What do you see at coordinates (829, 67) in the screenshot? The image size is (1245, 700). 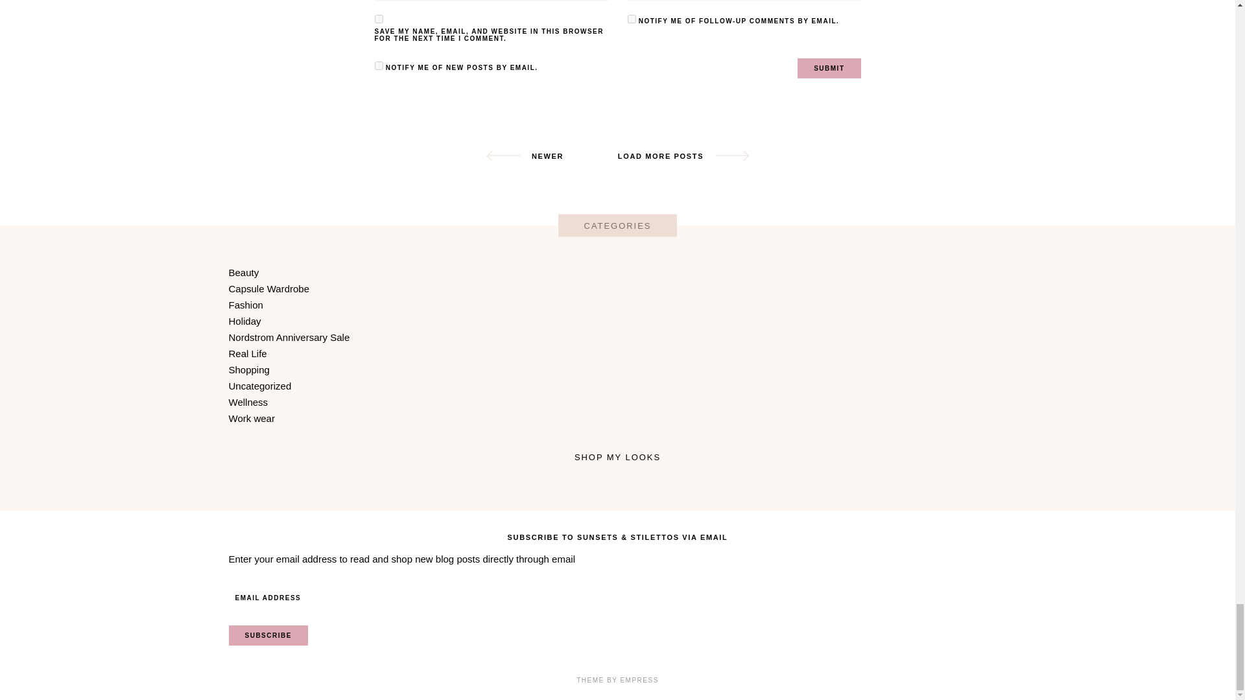 I see `Submit` at bounding box center [829, 67].